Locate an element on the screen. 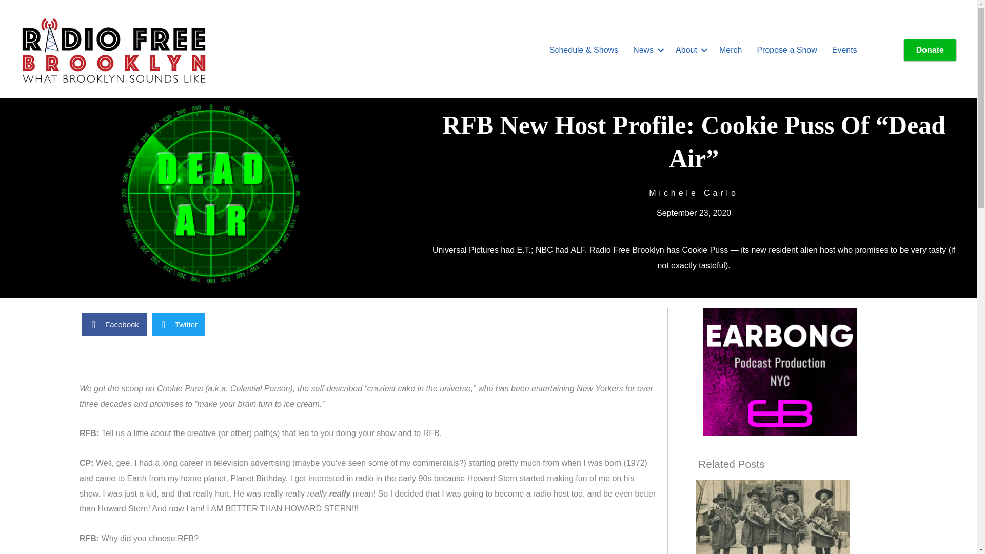 This screenshot has width=985, height=554. Earbong Brooklyn Podcast Studio is located at coordinates (780, 371).